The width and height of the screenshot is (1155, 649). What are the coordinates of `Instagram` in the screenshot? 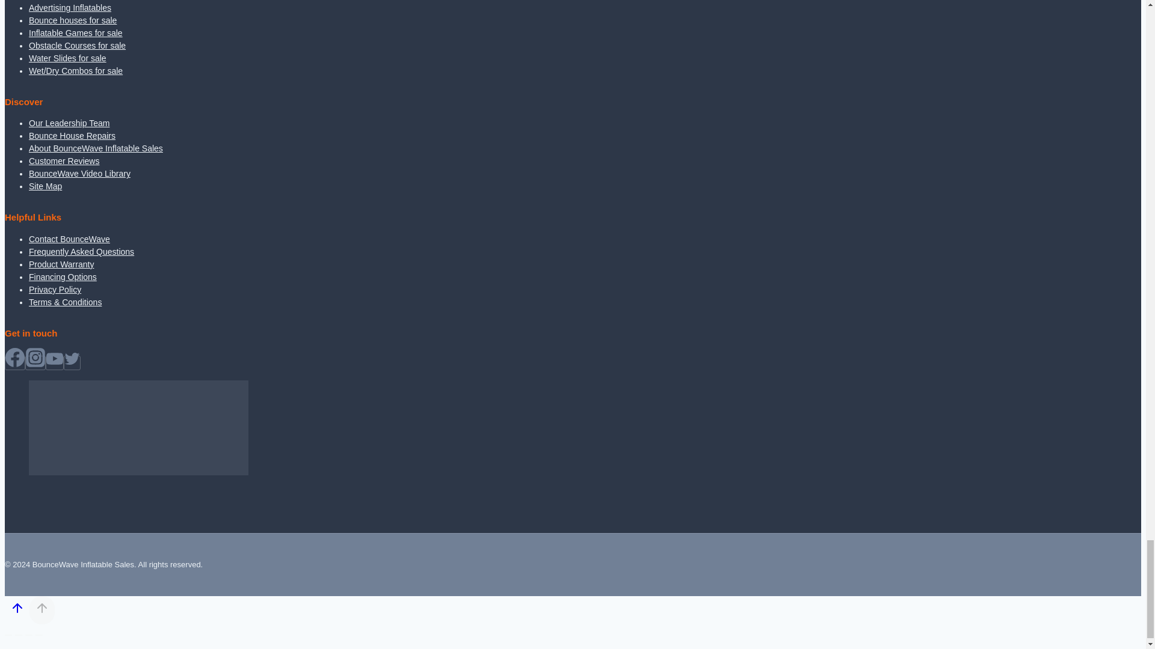 It's located at (35, 357).